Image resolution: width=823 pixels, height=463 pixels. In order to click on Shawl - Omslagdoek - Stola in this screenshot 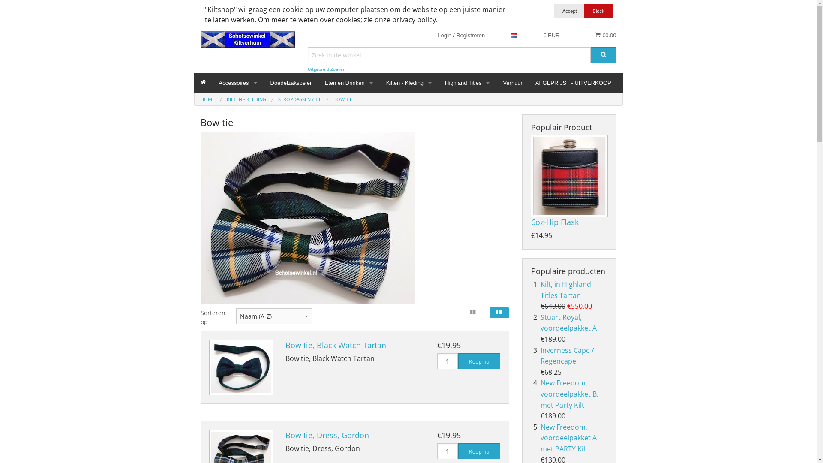, I will do `click(409, 286)`.